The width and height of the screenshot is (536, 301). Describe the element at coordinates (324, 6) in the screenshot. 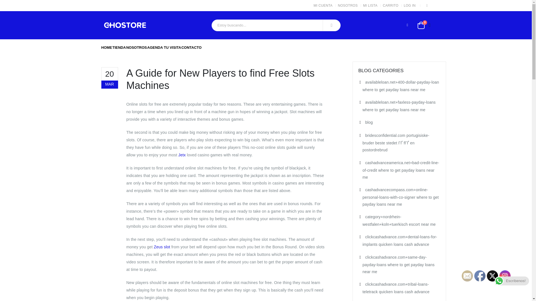

I see `MI CUENTA` at that location.